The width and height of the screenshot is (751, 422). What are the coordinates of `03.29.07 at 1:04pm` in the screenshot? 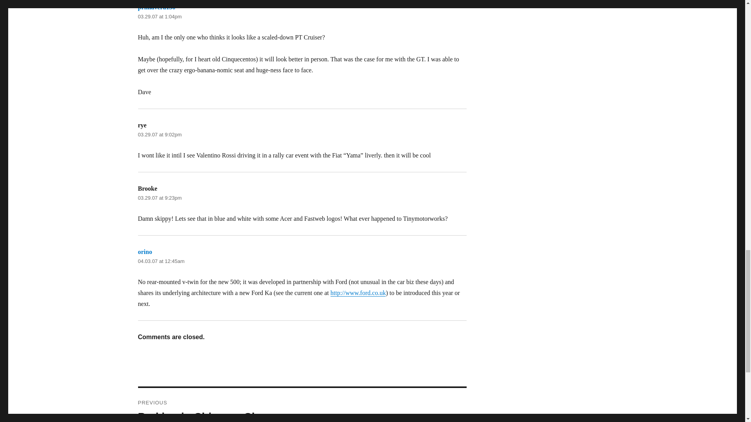 It's located at (160, 16).